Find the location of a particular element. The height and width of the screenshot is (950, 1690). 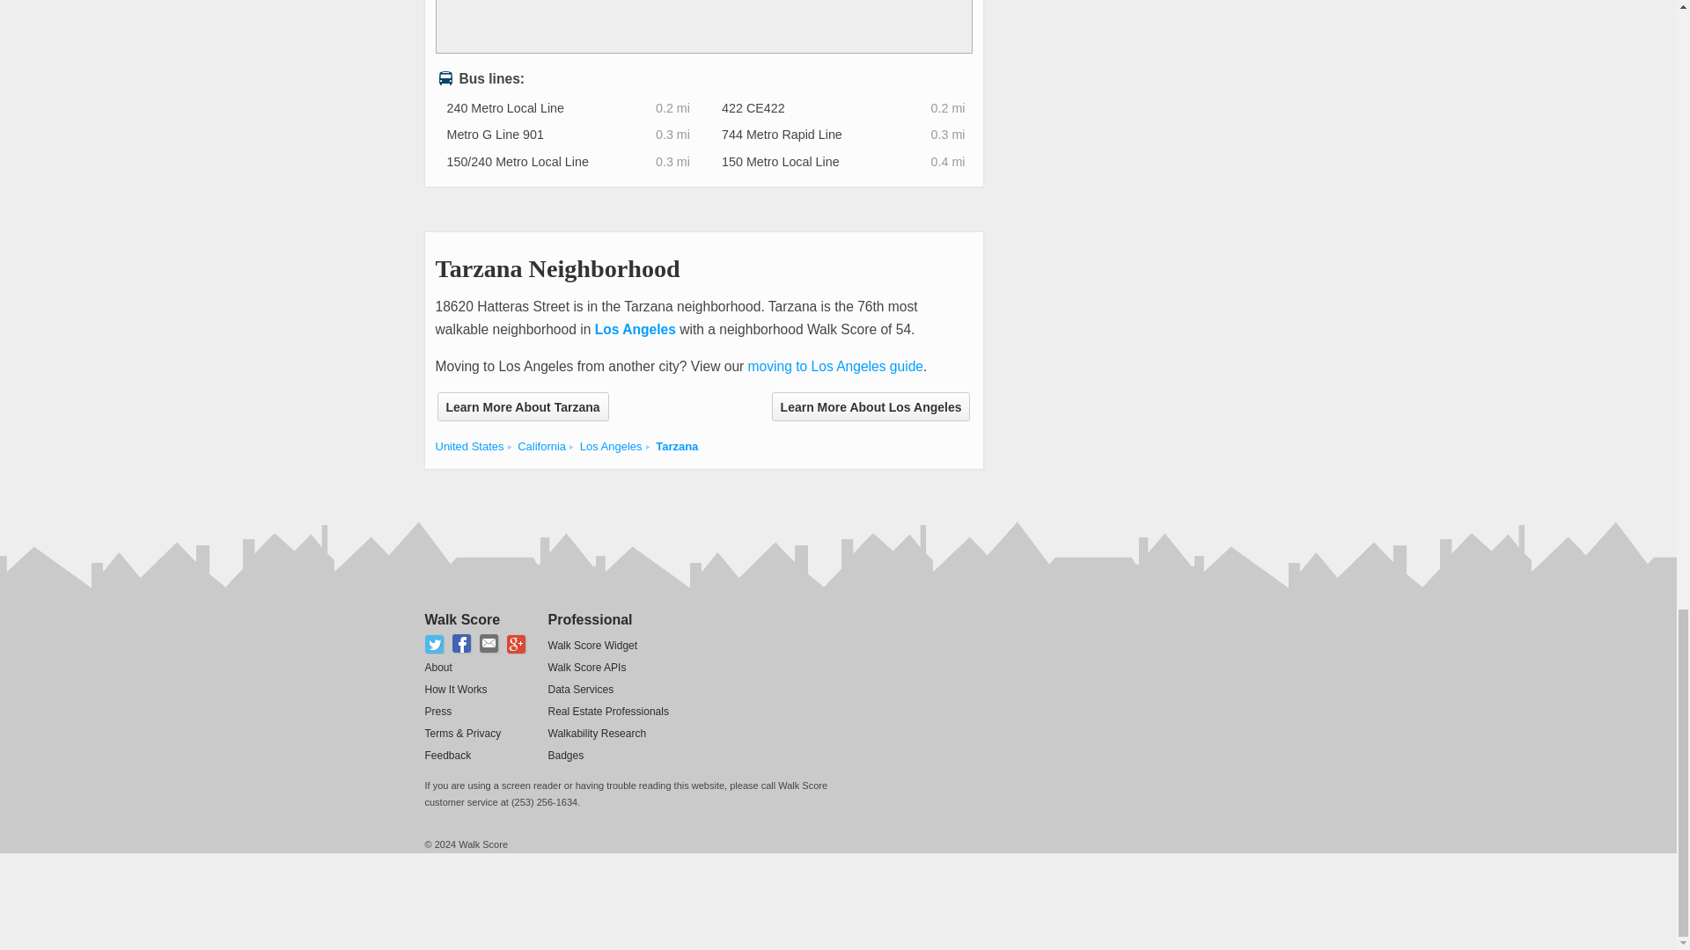

United States is located at coordinates (468, 447).